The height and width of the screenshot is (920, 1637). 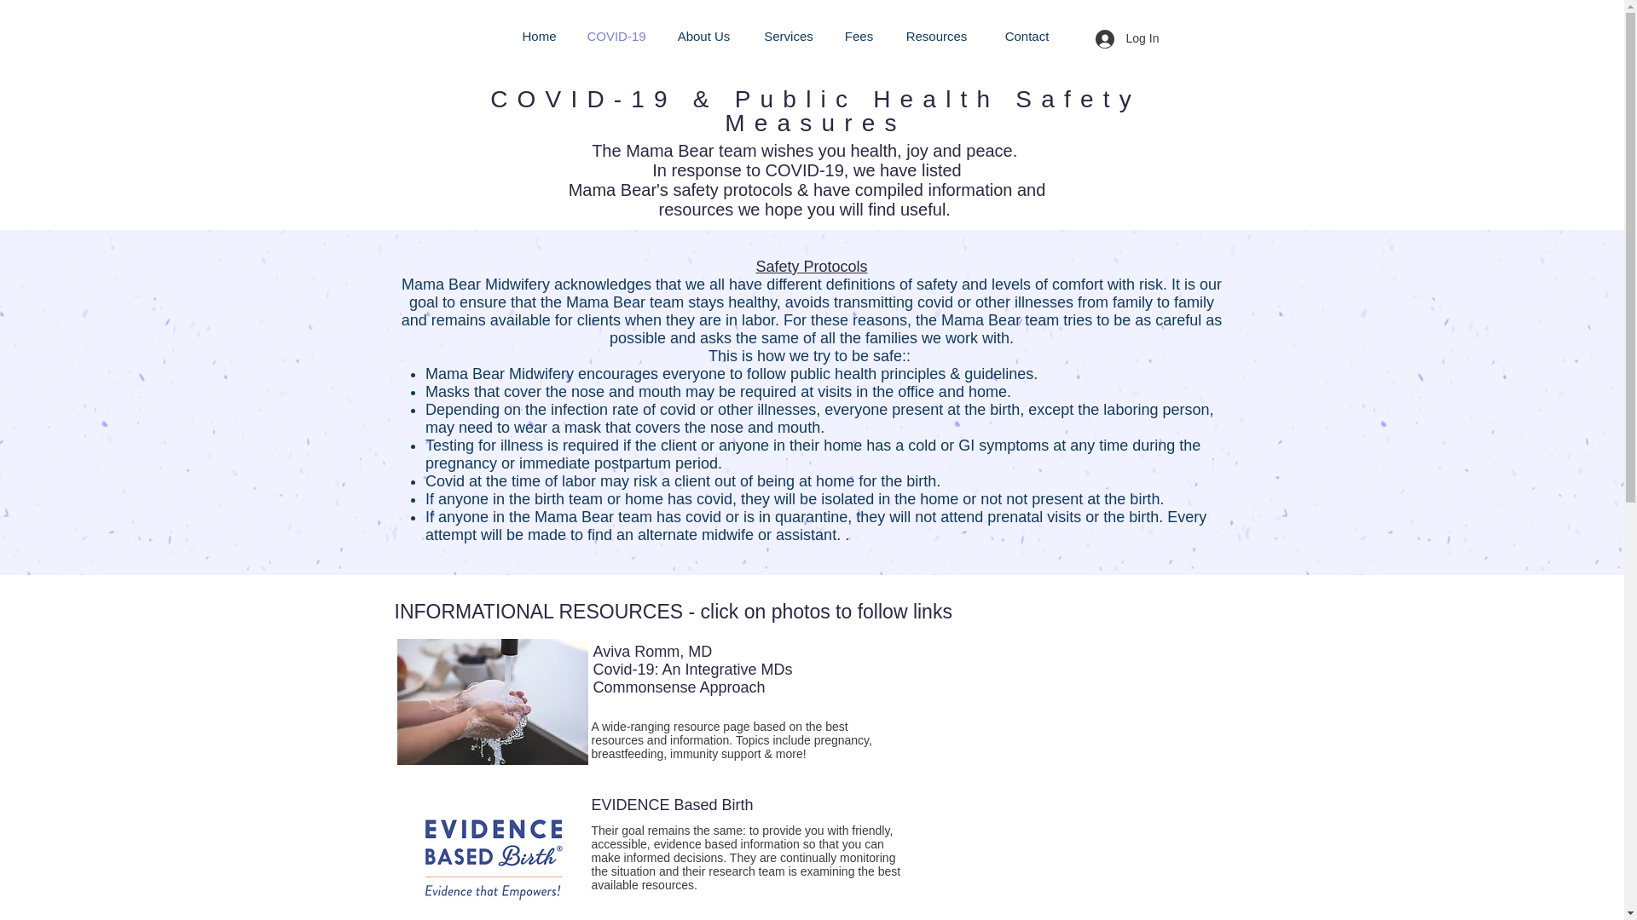 I want to click on Contact, so click(x=1027, y=37).